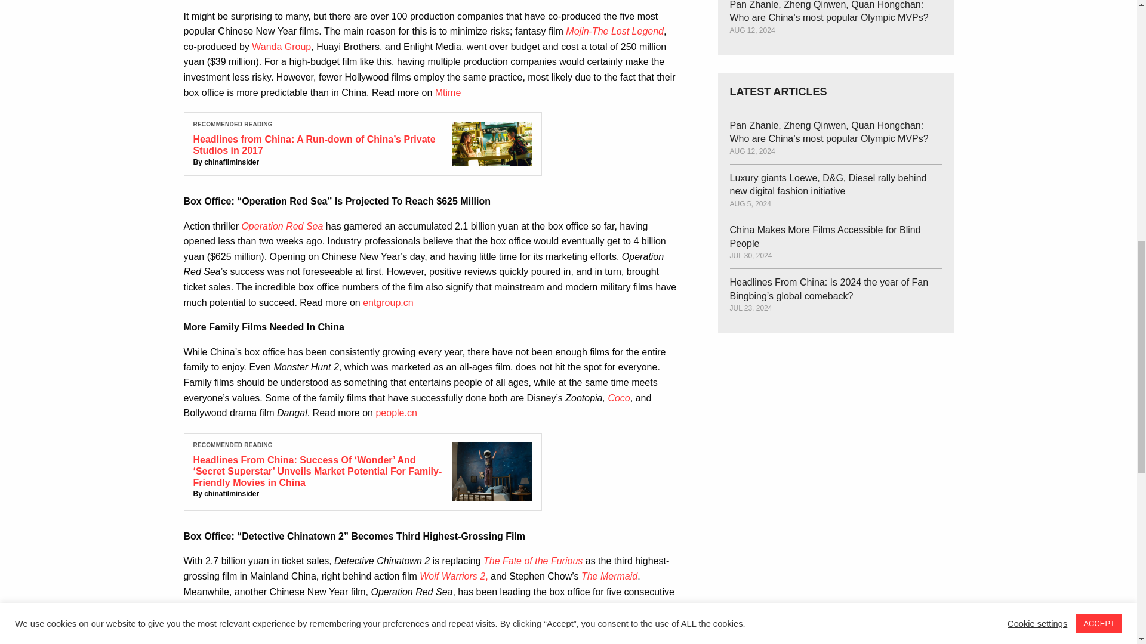 Image resolution: width=1146 pixels, height=644 pixels. Describe the element at coordinates (615, 31) in the screenshot. I see `Mojin-The Lost Legend` at that location.